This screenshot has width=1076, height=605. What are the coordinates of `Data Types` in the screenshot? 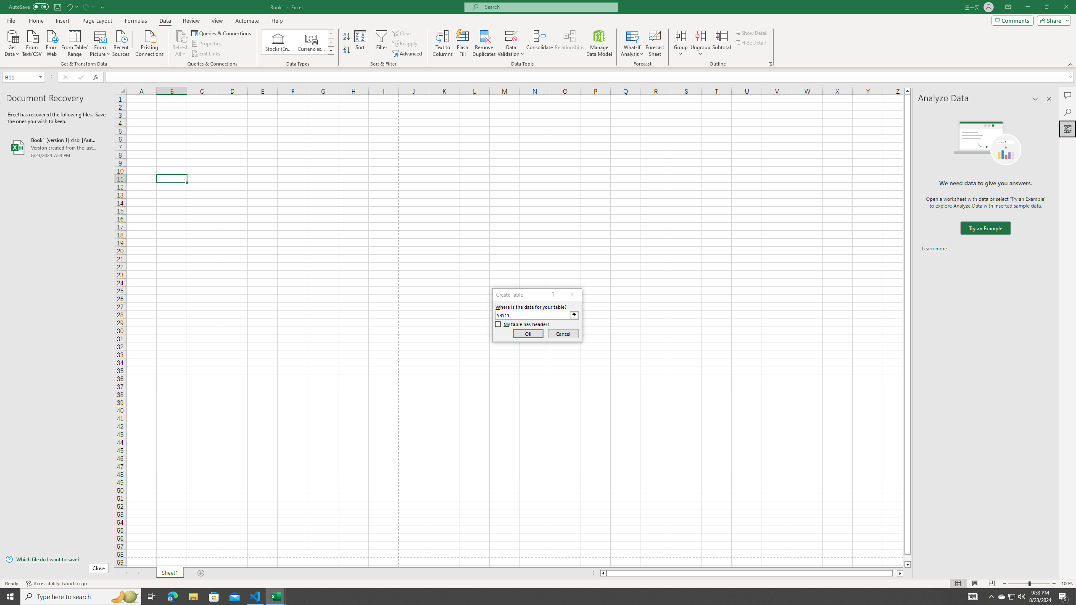 It's located at (331, 50).